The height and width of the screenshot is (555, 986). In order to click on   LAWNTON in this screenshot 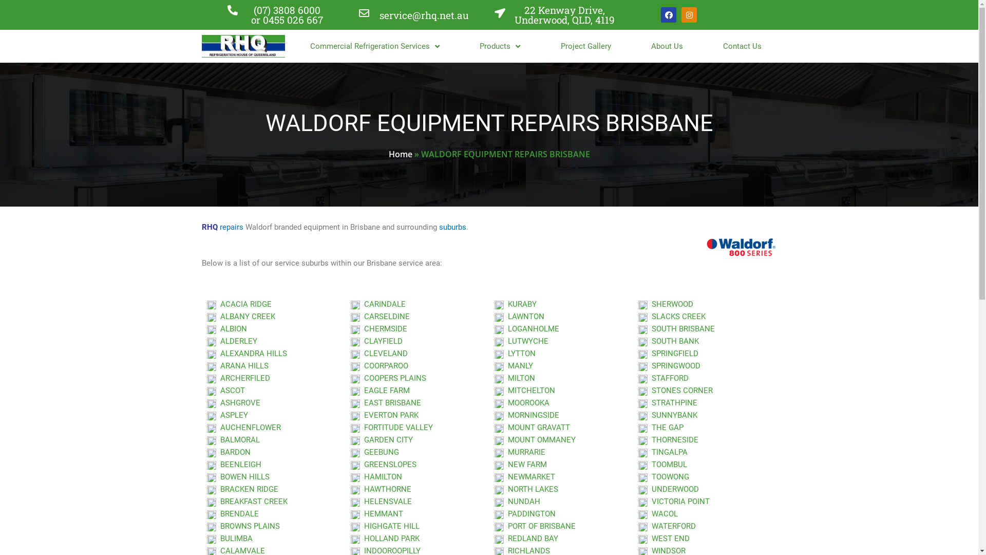, I will do `click(519, 317)`.